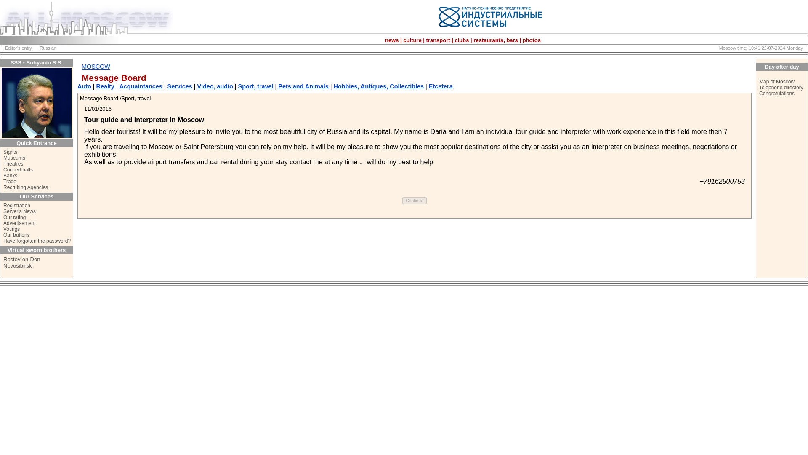 This screenshot has width=808, height=455. I want to click on Registration, so click(17, 205).